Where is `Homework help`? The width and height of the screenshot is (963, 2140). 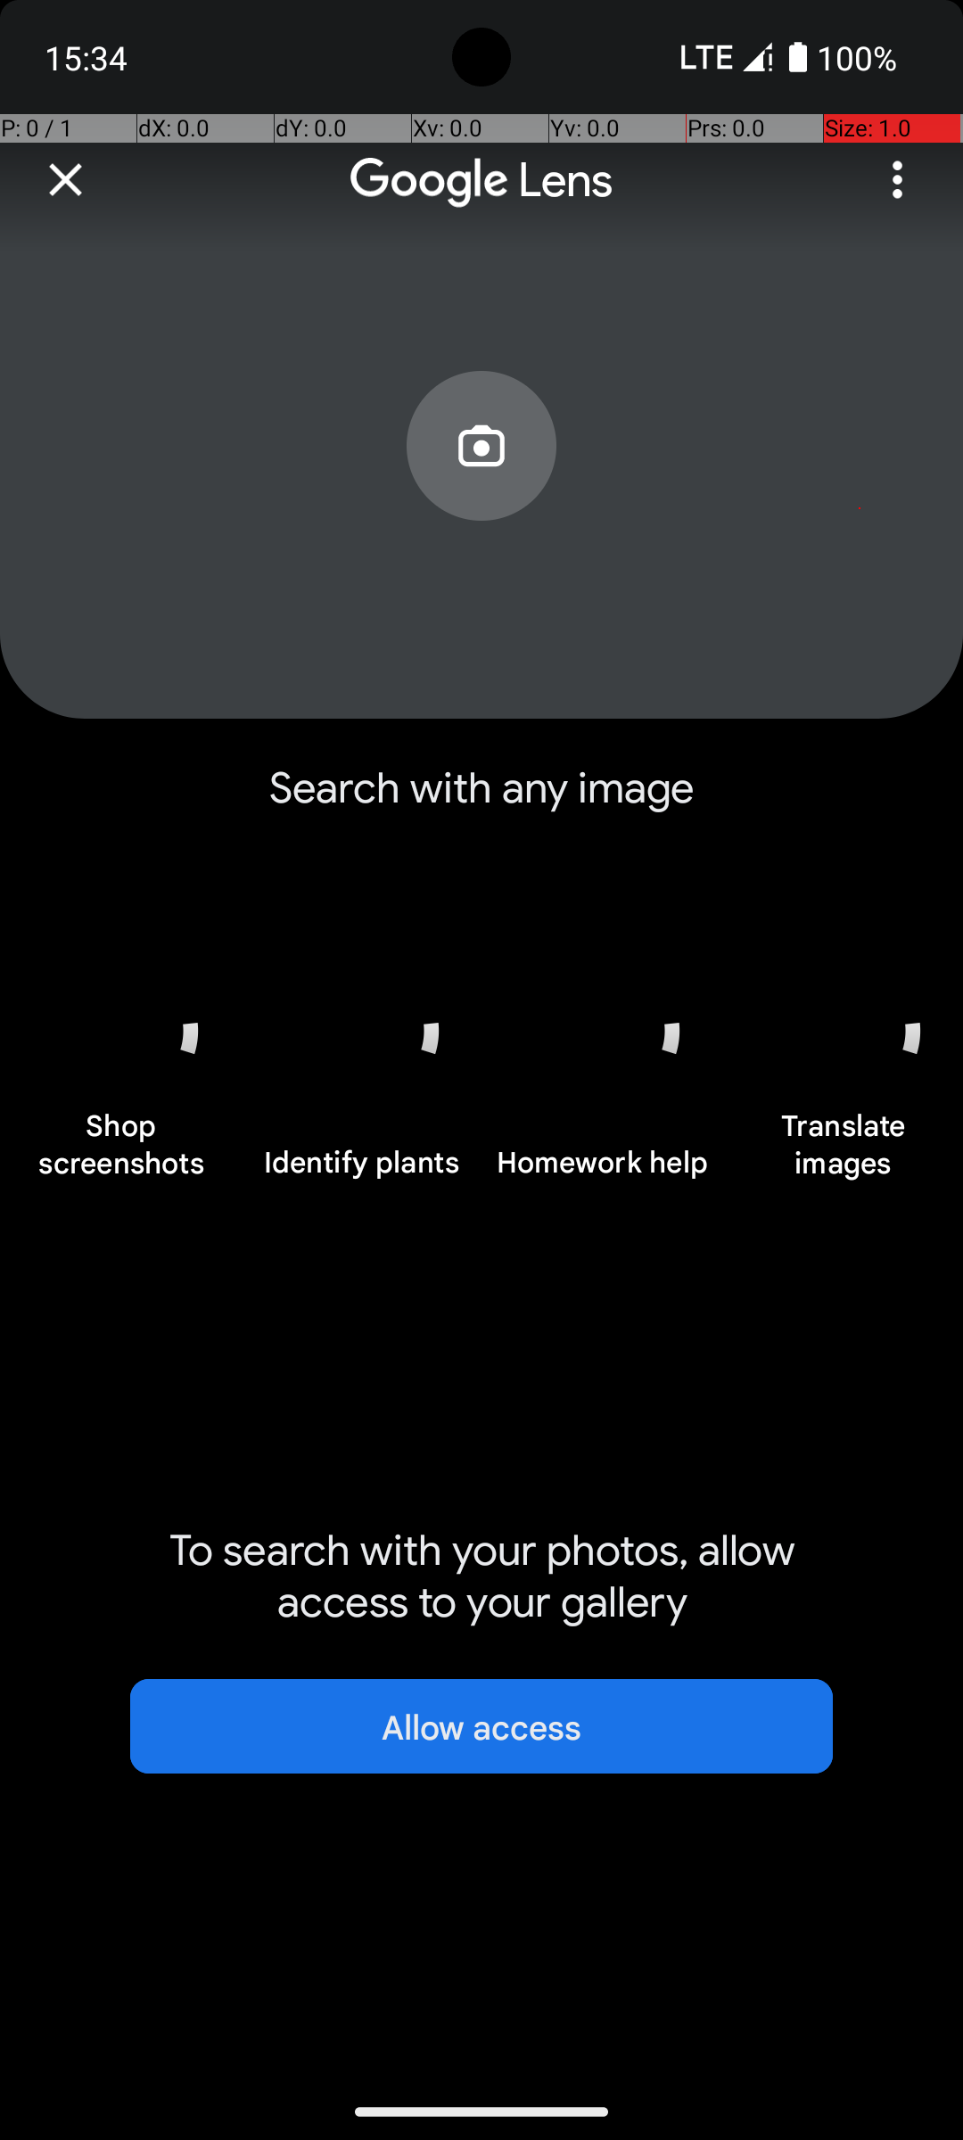
Homework help is located at coordinates (602, 1173).